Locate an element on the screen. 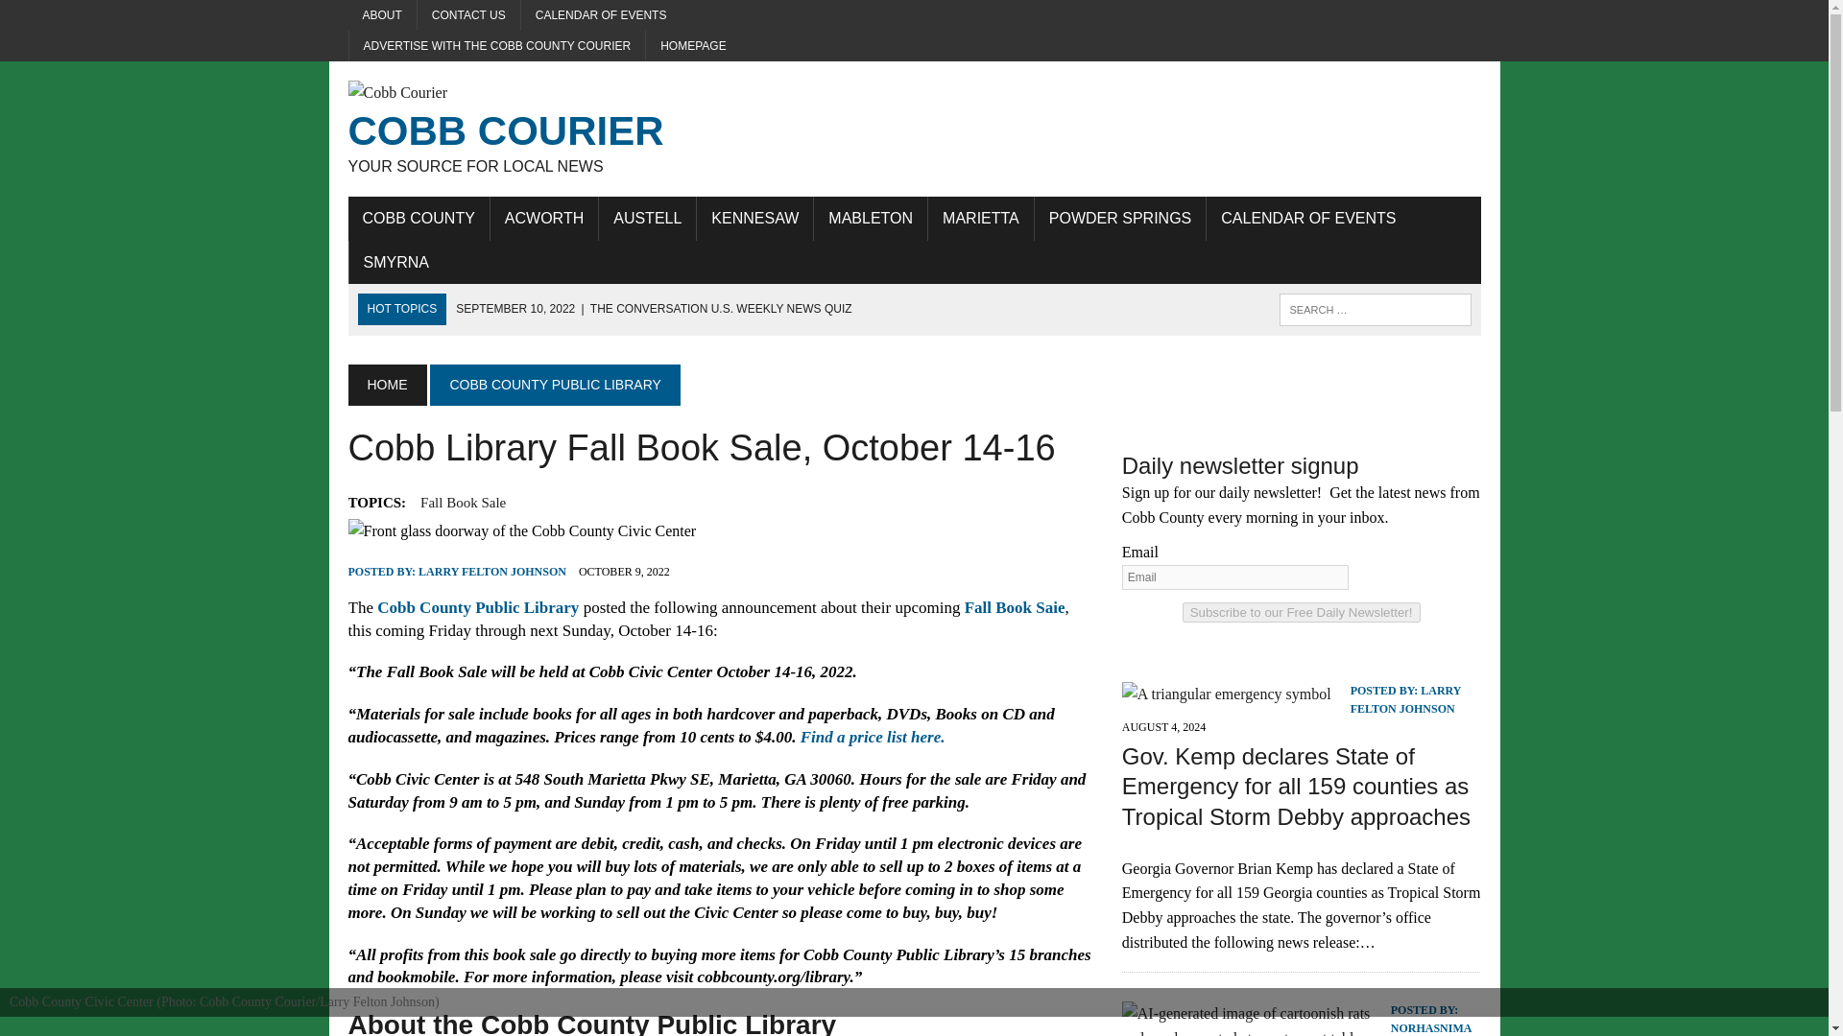 The height and width of the screenshot is (1036, 1843). MARIETTA is located at coordinates (981, 219).